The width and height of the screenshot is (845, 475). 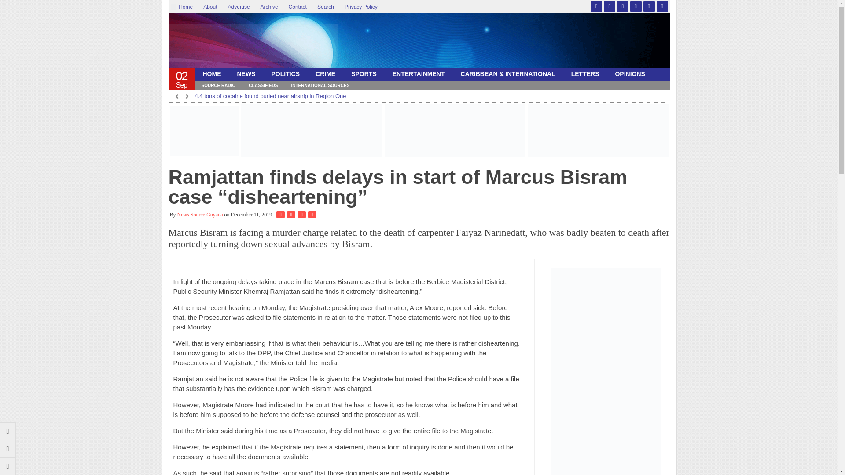 I want to click on NEWS, so click(x=246, y=74).